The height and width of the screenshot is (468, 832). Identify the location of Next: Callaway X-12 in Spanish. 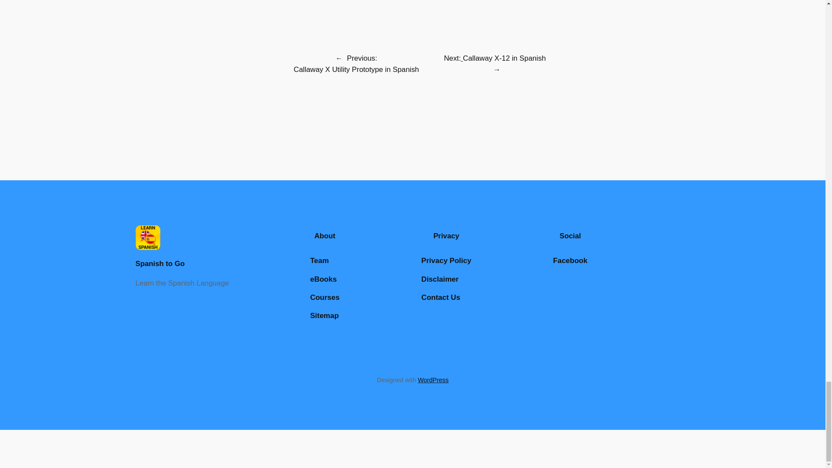
(494, 58).